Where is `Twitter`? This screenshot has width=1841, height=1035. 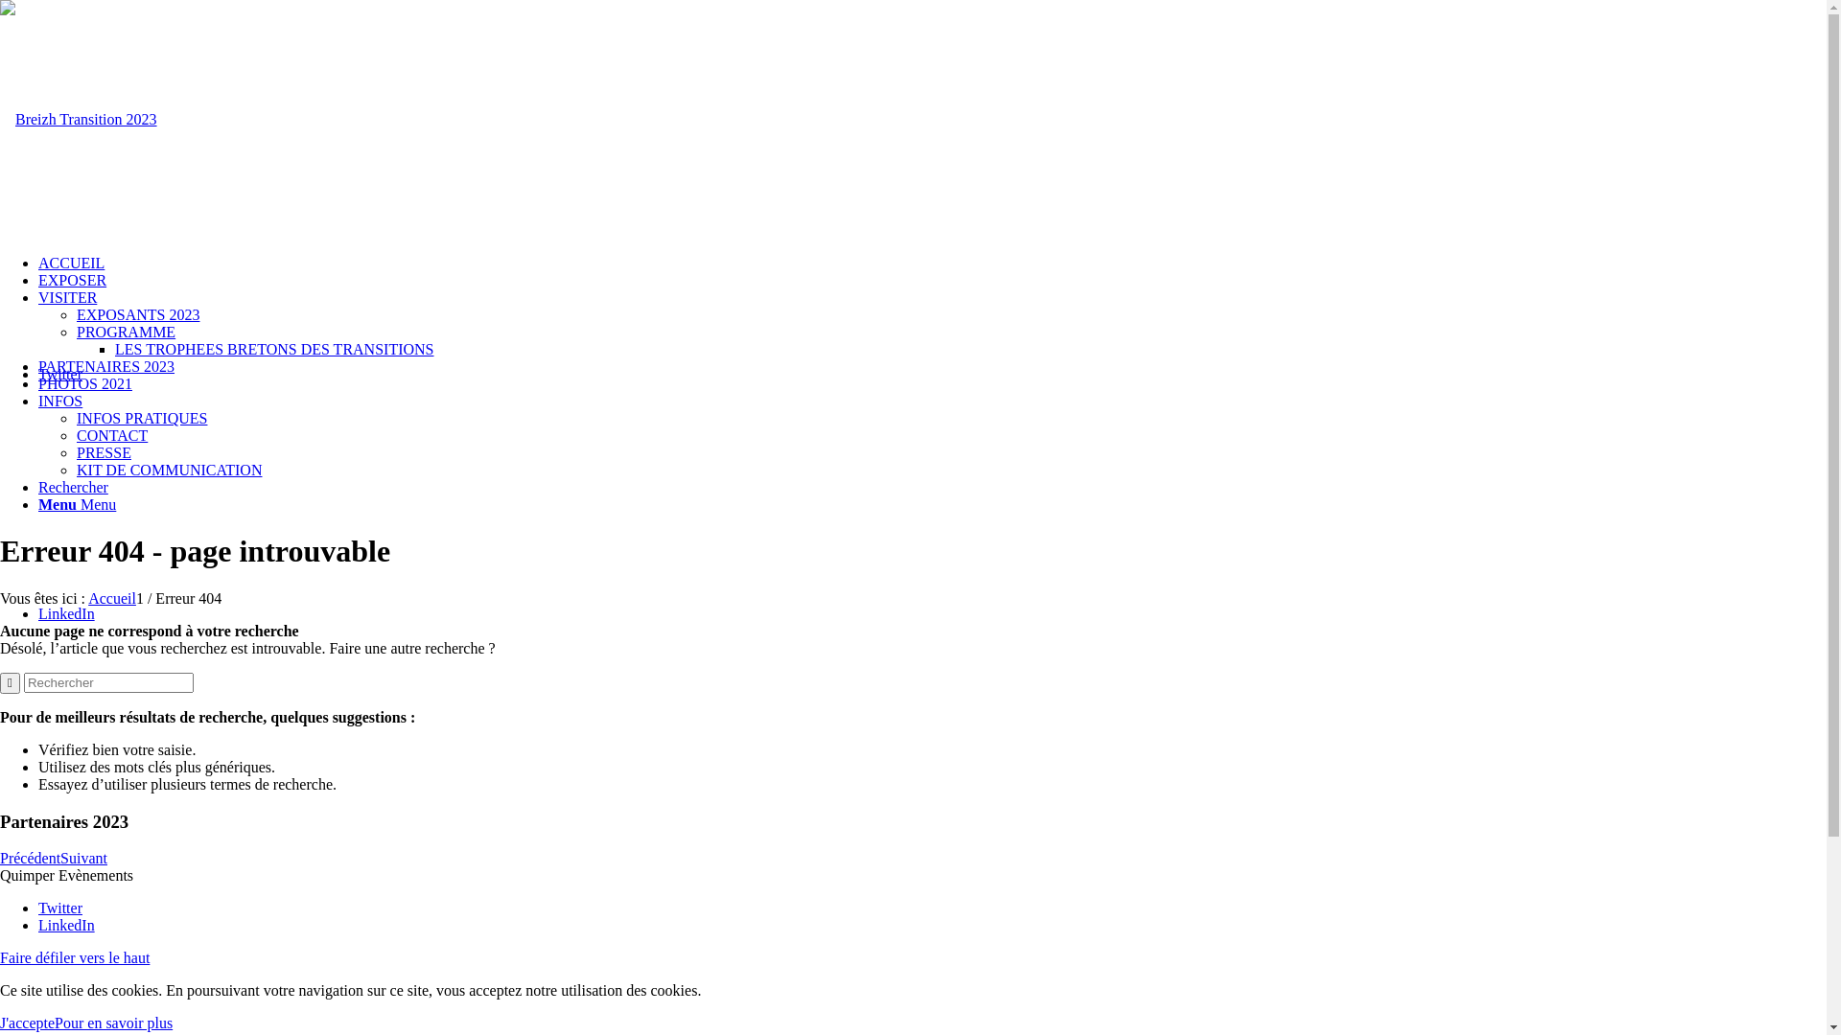
Twitter is located at coordinates (60, 908).